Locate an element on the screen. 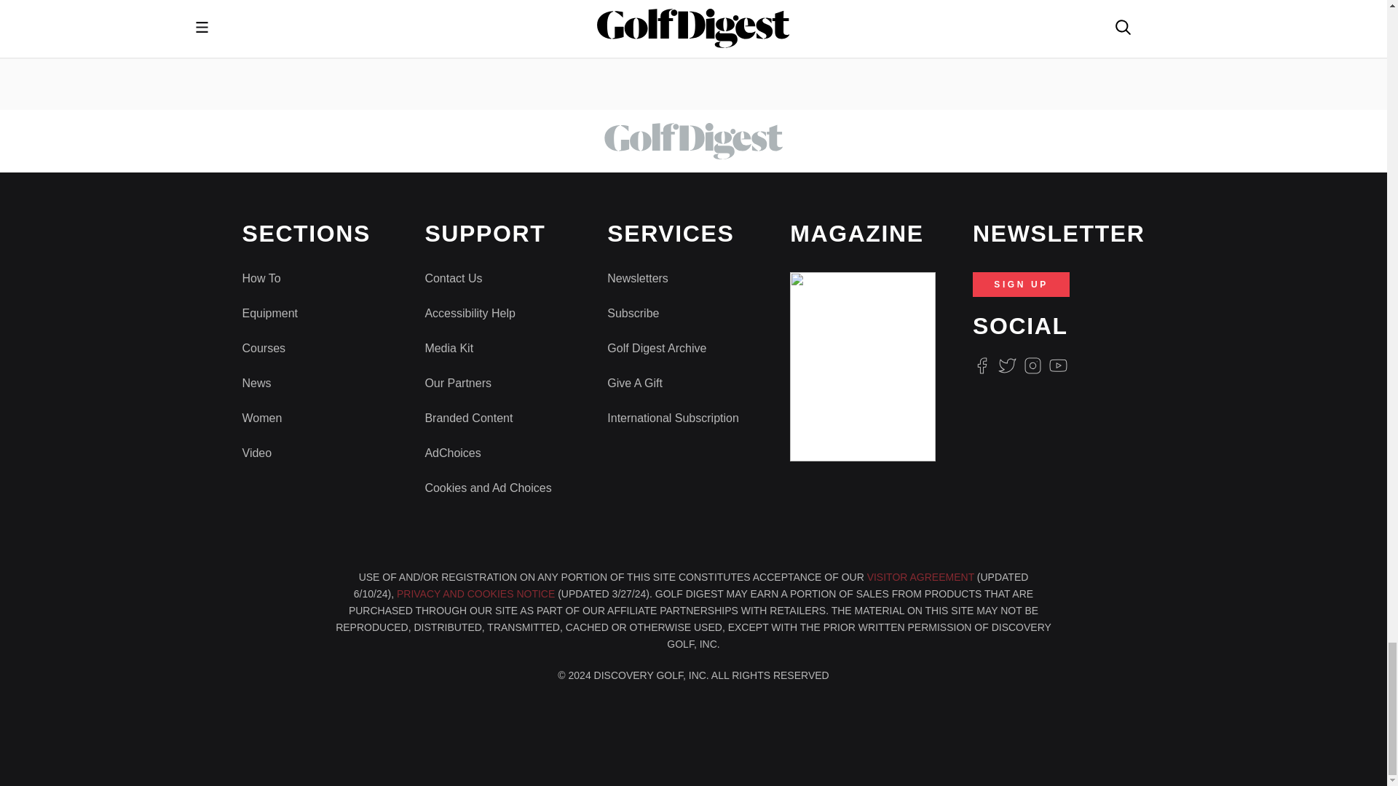  Twitter Logo is located at coordinates (1006, 365).